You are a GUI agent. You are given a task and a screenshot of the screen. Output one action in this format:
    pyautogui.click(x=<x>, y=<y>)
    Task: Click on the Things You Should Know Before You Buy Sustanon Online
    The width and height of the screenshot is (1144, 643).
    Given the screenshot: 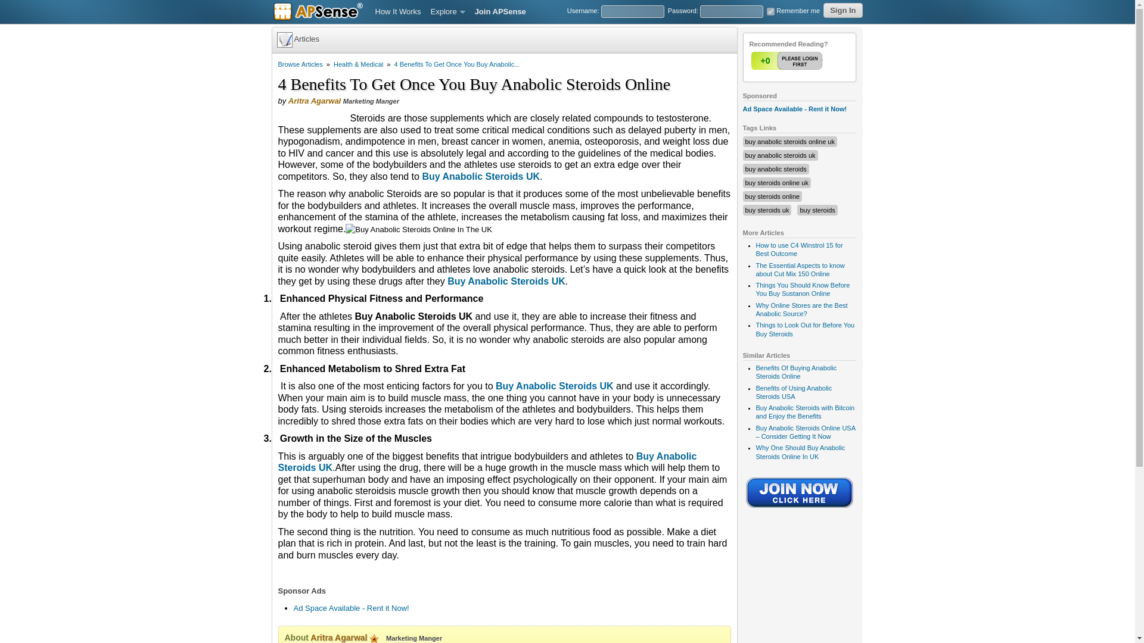 What is the action you would take?
    pyautogui.click(x=802, y=289)
    